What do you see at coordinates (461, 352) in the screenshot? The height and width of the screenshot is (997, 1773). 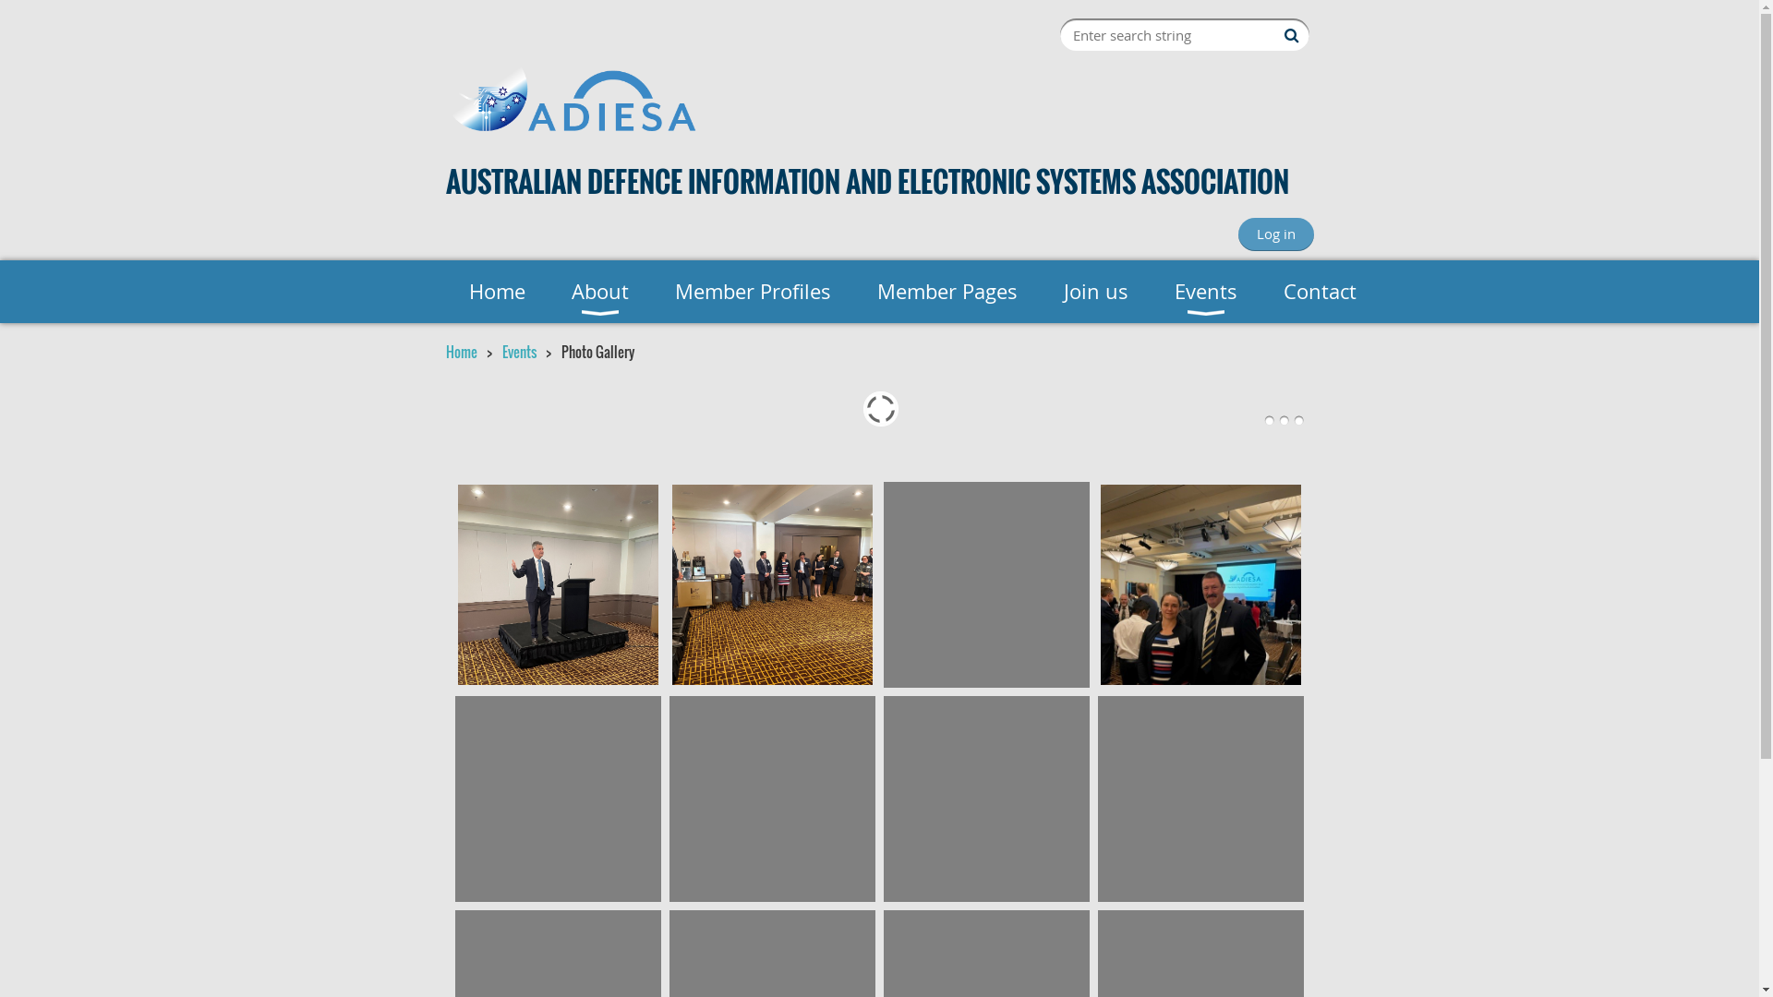 I see `Home` at bounding box center [461, 352].